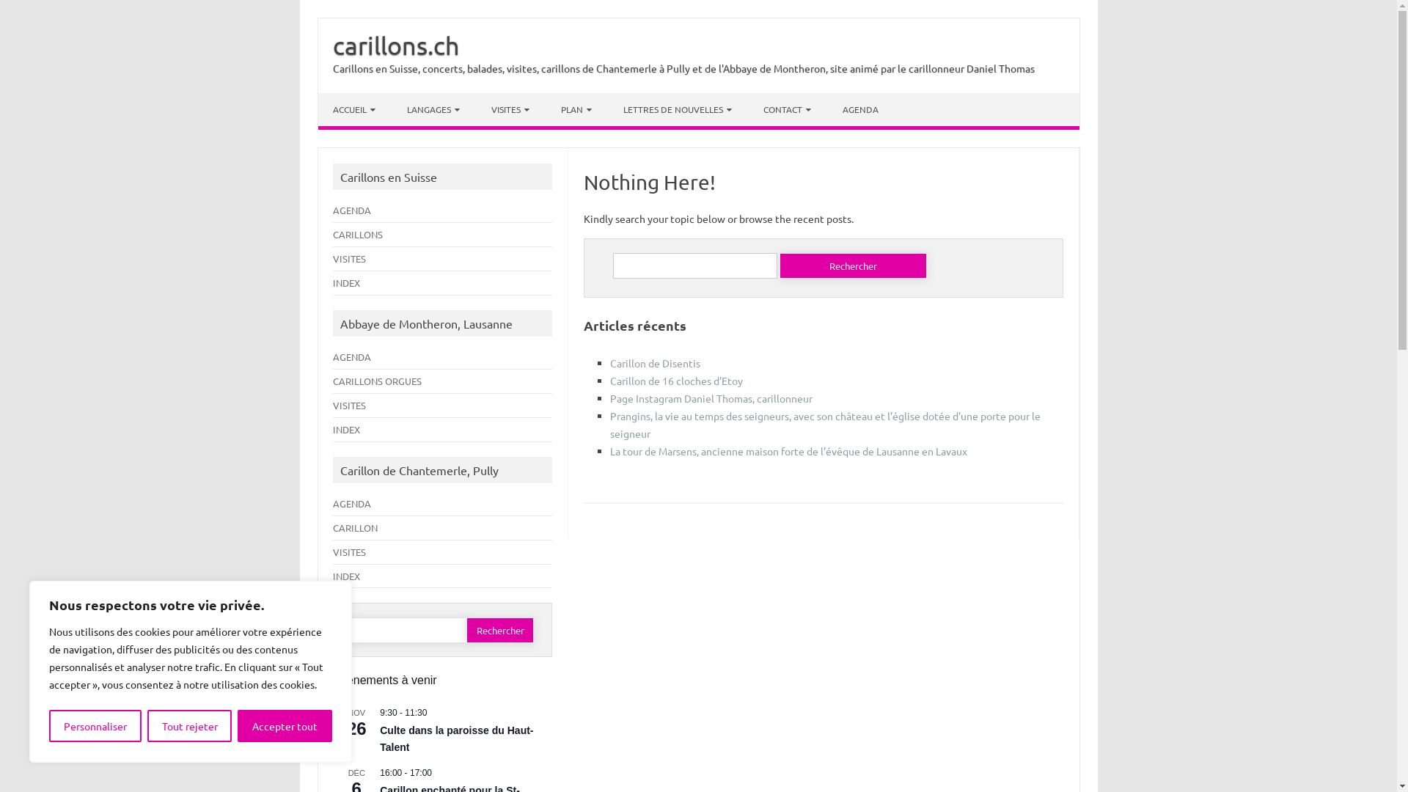 The image size is (1408, 792). What do you see at coordinates (576, 110) in the screenshot?
I see `PLAN` at bounding box center [576, 110].